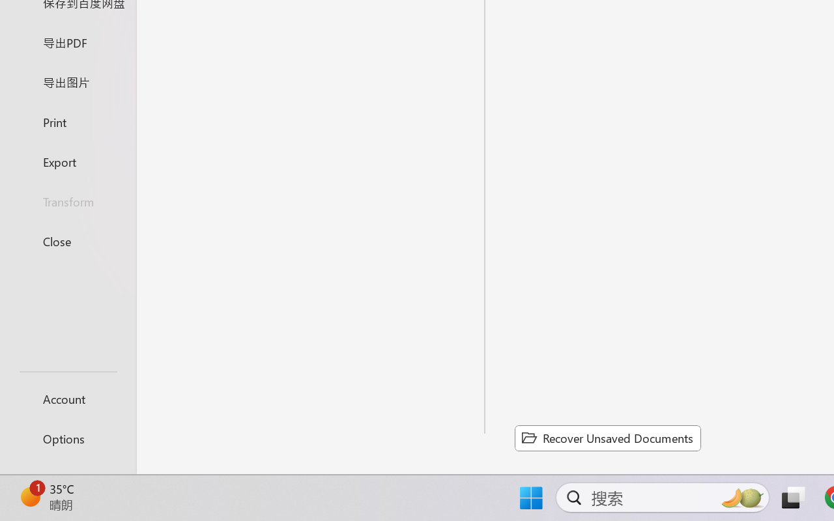  Describe the element at coordinates (68, 202) in the screenshot. I see `Transform` at that location.